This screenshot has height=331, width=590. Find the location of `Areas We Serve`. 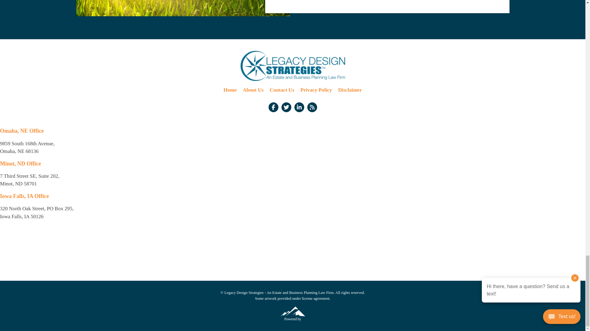

Areas We Serve is located at coordinates (183, 8).